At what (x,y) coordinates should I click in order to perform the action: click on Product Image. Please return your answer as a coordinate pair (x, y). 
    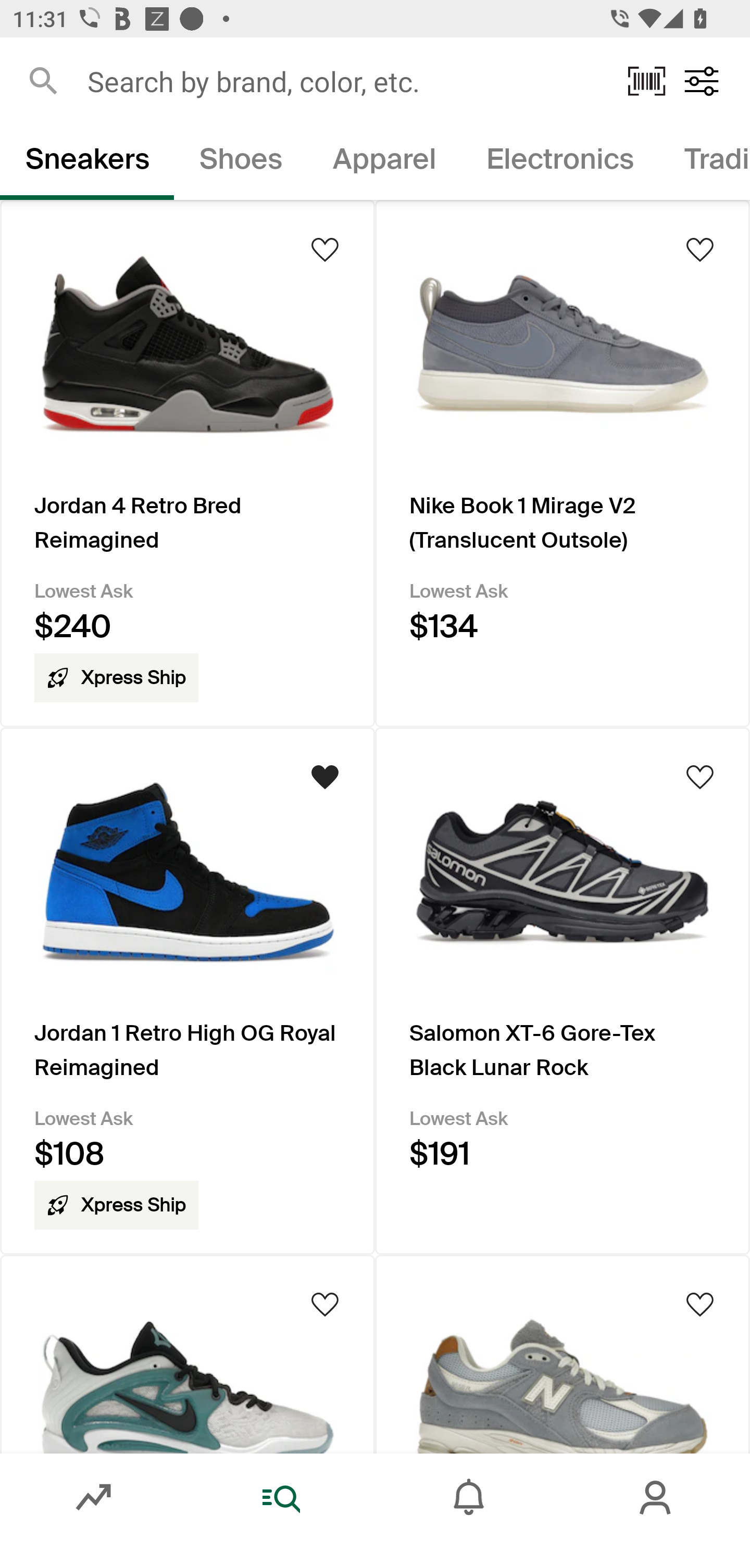
    Looking at the image, I should click on (187, 1354).